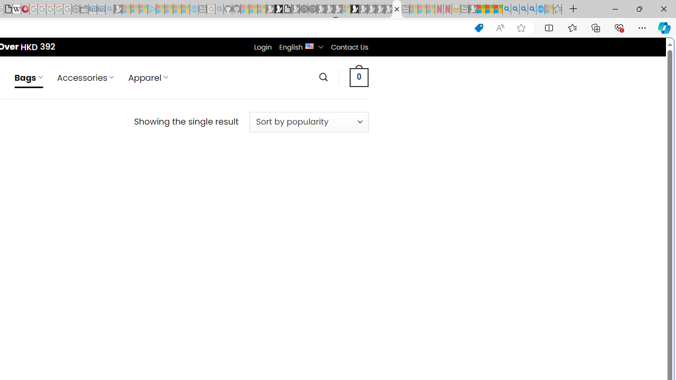  I want to click on Future Focus Report 2024 - Sleeping, so click(312, 9).